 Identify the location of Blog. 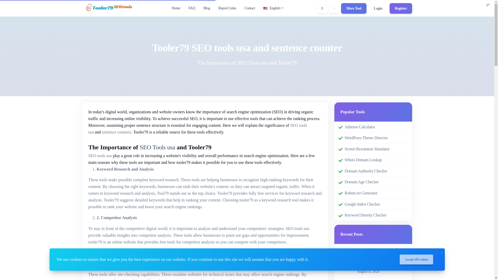
(206, 8).